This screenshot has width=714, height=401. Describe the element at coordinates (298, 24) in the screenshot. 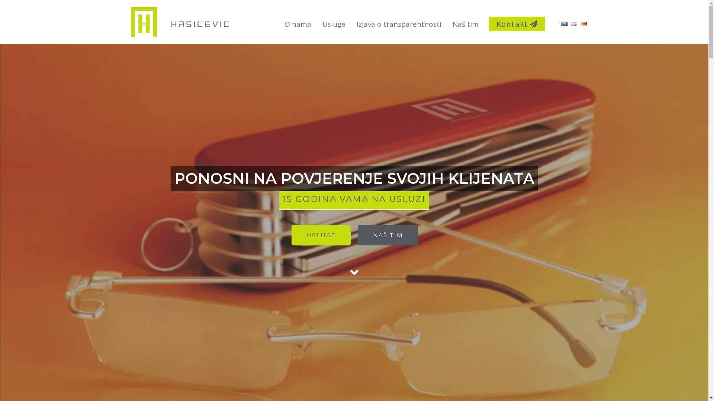

I see `O nama` at that location.